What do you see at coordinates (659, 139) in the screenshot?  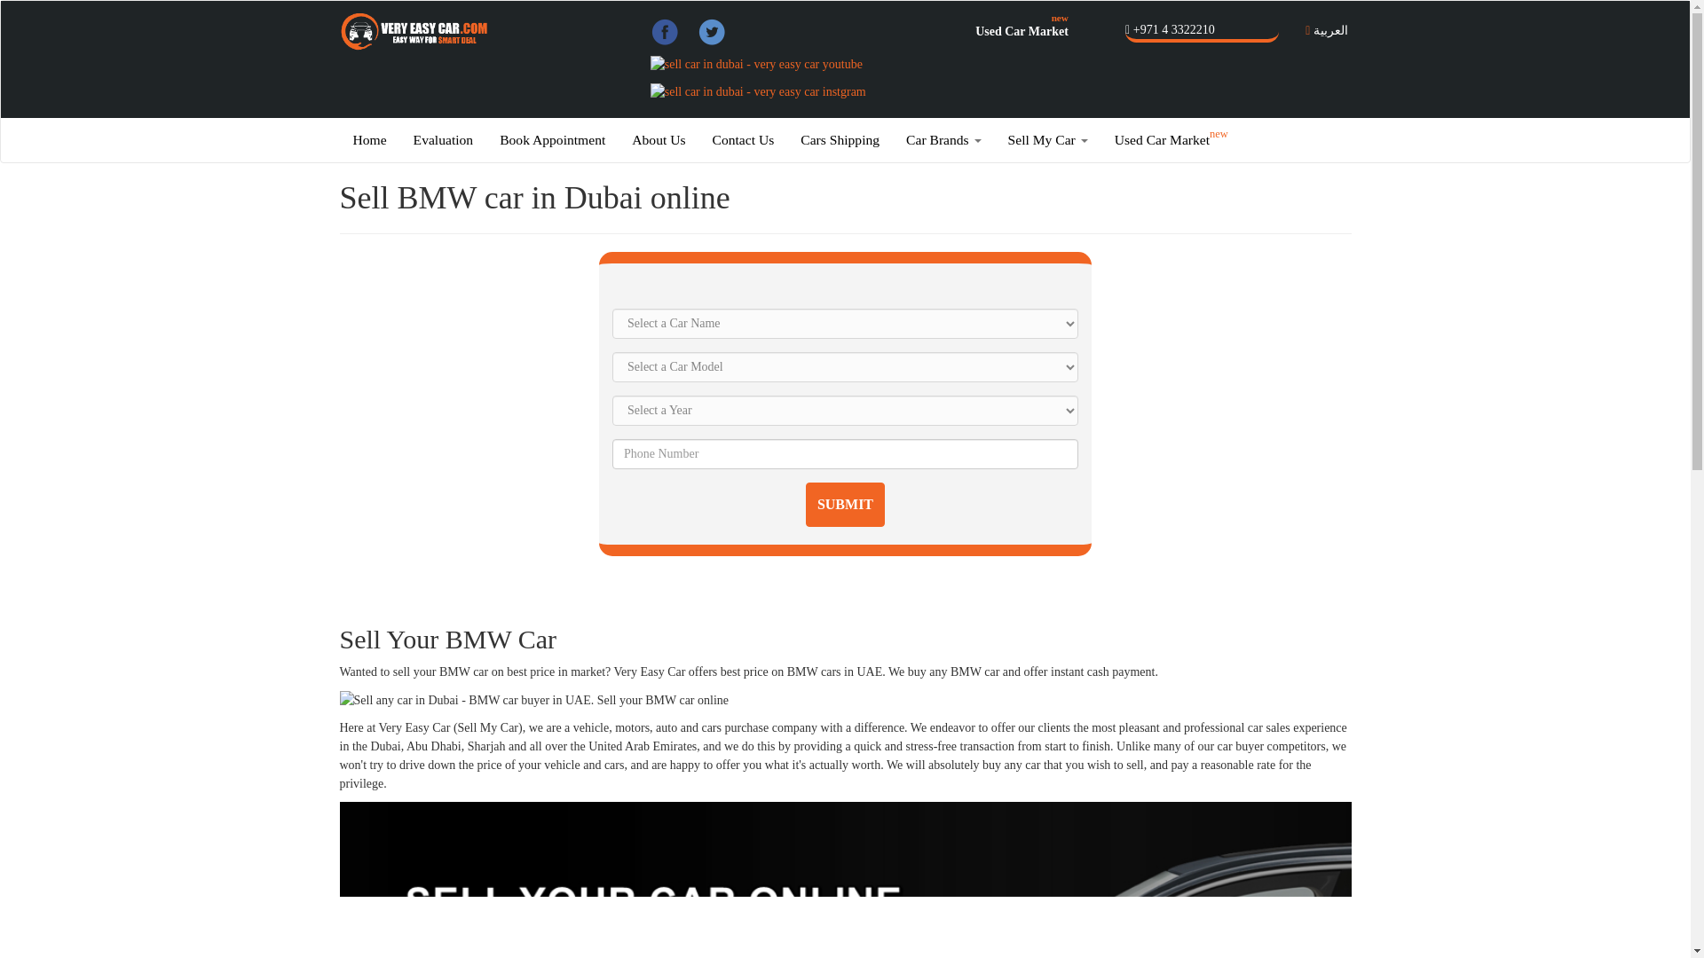 I see `About Us` at bounding box center [659, 139].